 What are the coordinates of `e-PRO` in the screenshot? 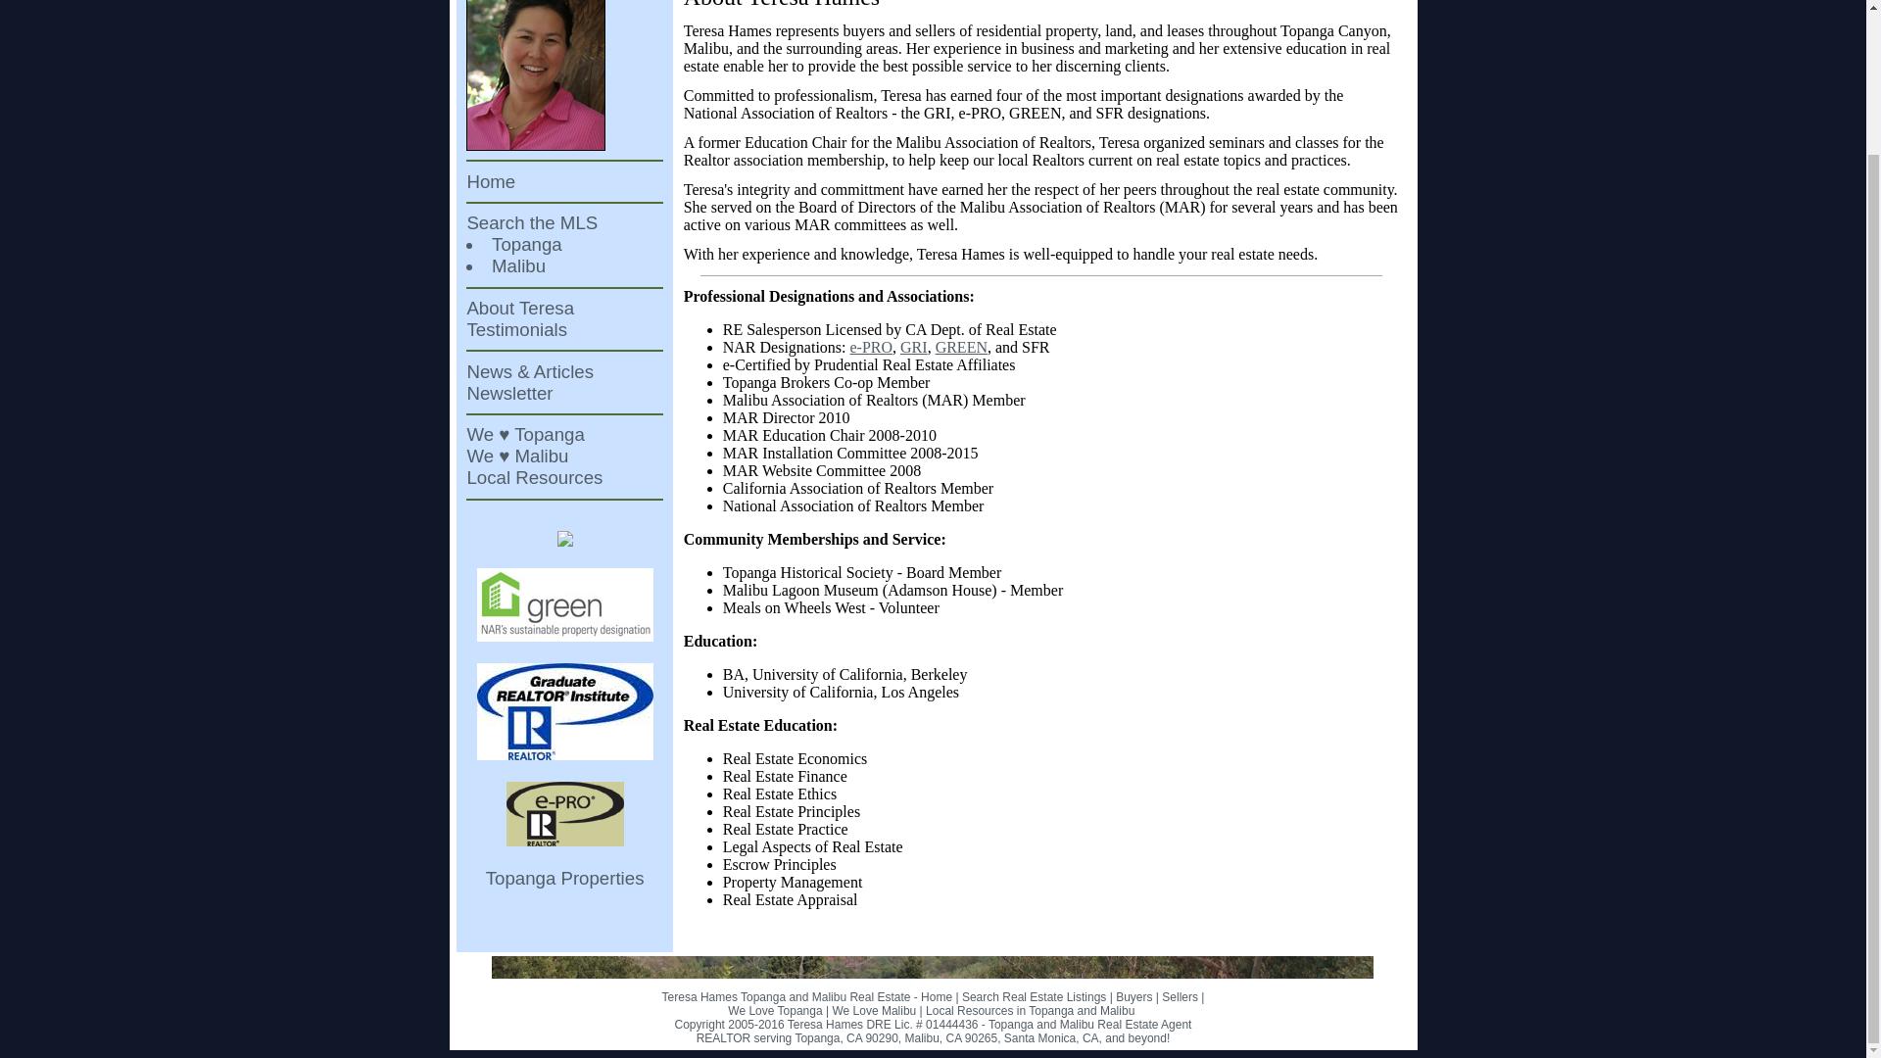 It's located at (872, 347).